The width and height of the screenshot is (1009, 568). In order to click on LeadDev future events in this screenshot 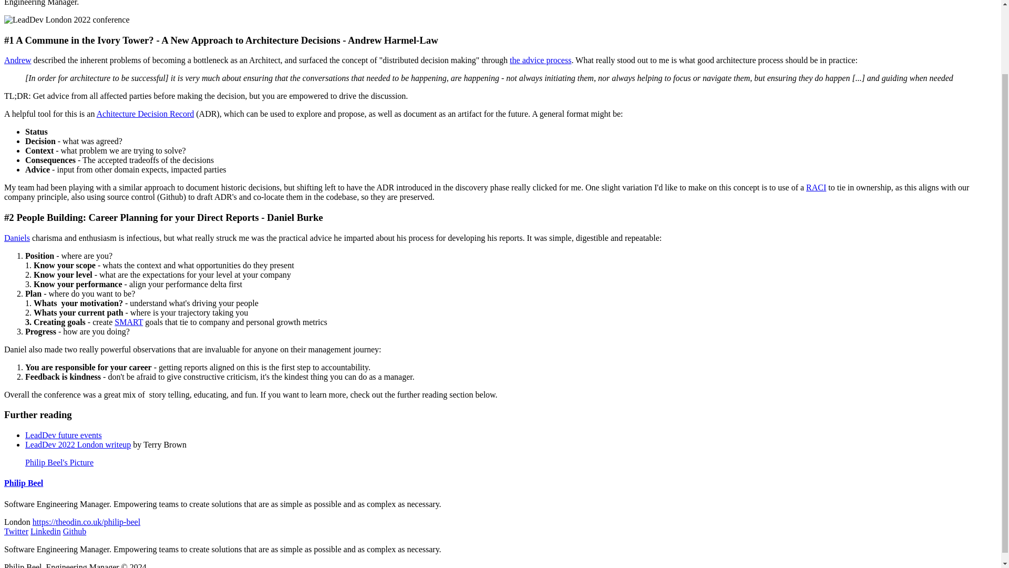, I will do `click(63, 434)`.